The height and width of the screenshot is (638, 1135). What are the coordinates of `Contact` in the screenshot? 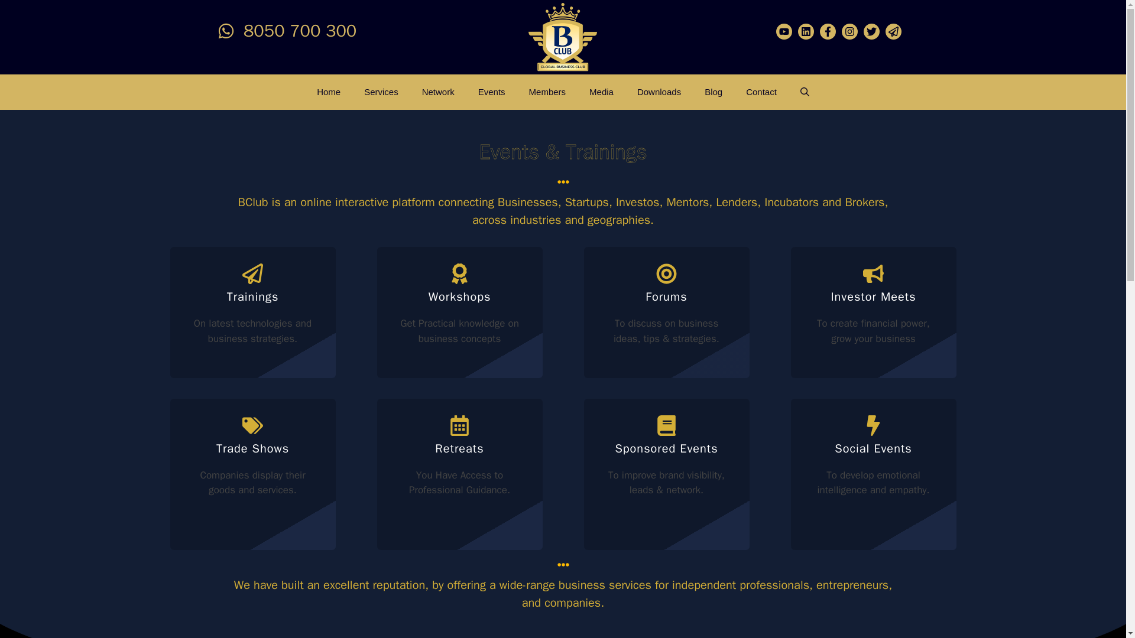 It's located at (761, 92).